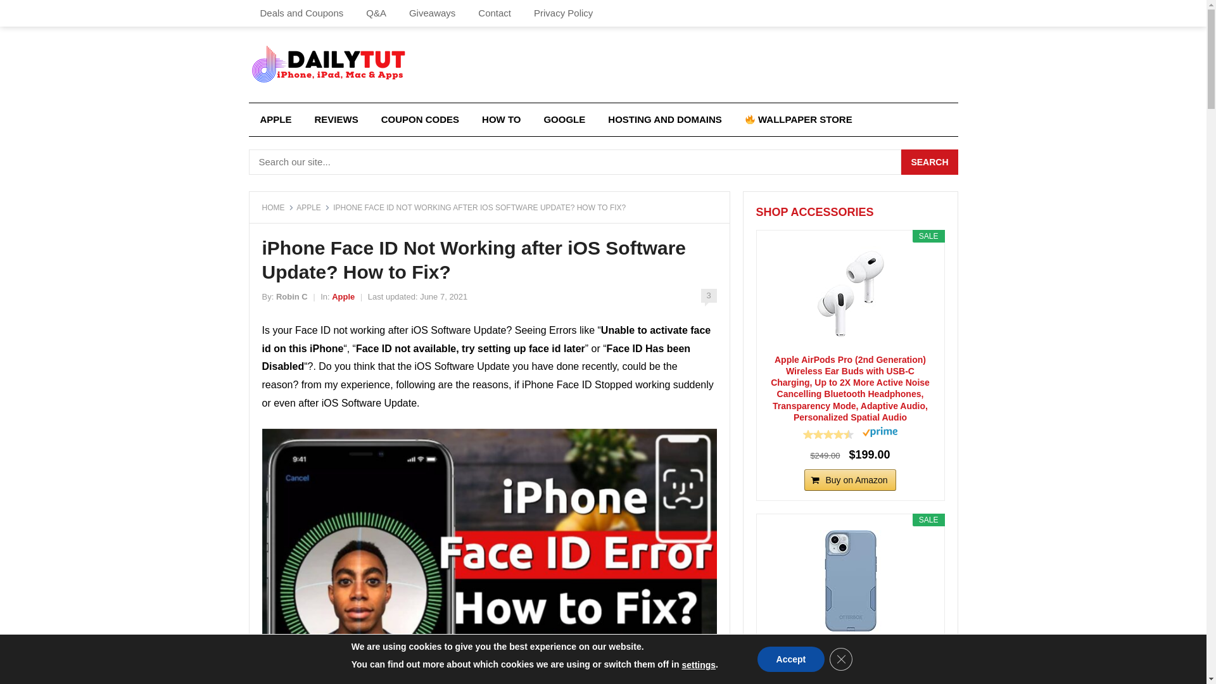 The image size is (1216, 684). What do you see at coordinates (502, 119) in the screenshot?
I see `HOW TO` at bounding box center [502, 119].